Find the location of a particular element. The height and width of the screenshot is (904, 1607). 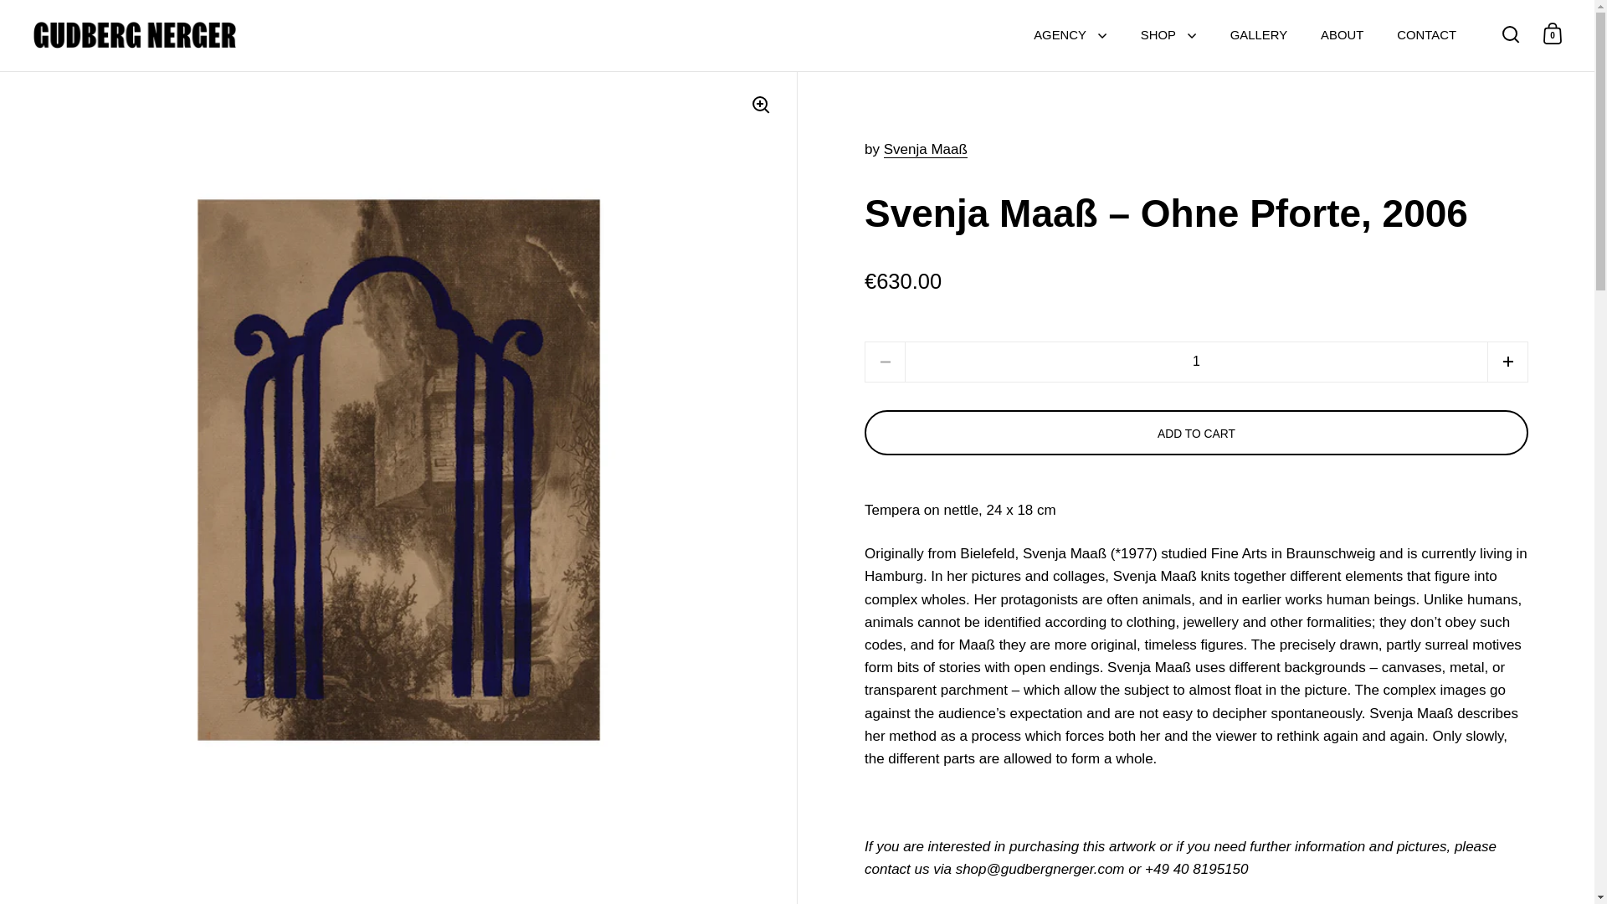

ADD TO CART is located at coordinates (1196, 433).